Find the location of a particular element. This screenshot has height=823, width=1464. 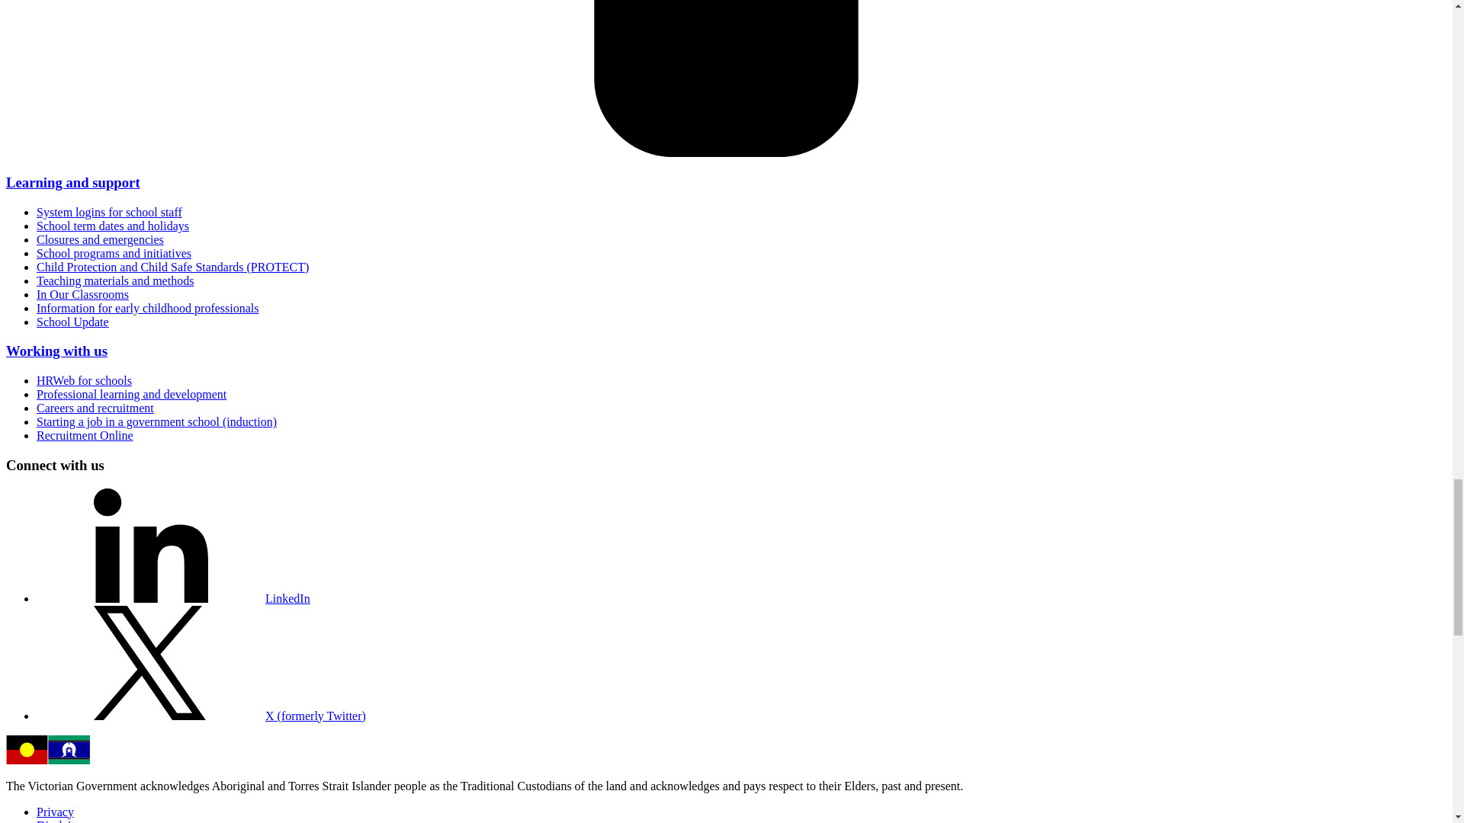

Working with us is located at coordinates (56, 351).